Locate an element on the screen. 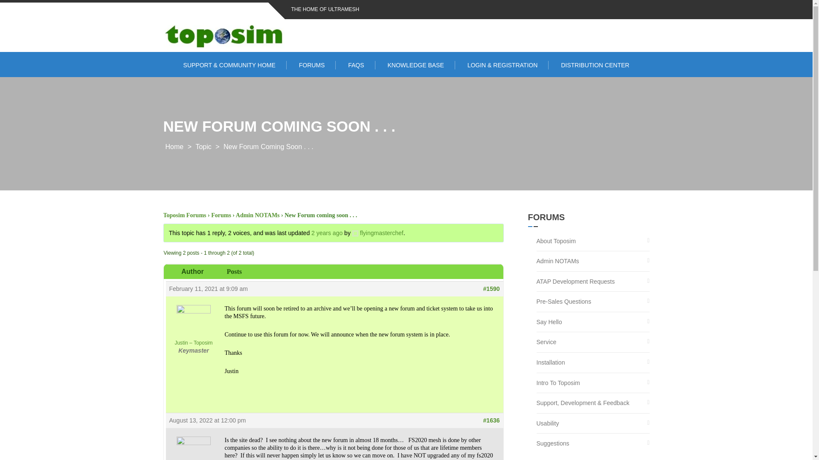  flyingmasterchef is located at coordinates (378, 233).